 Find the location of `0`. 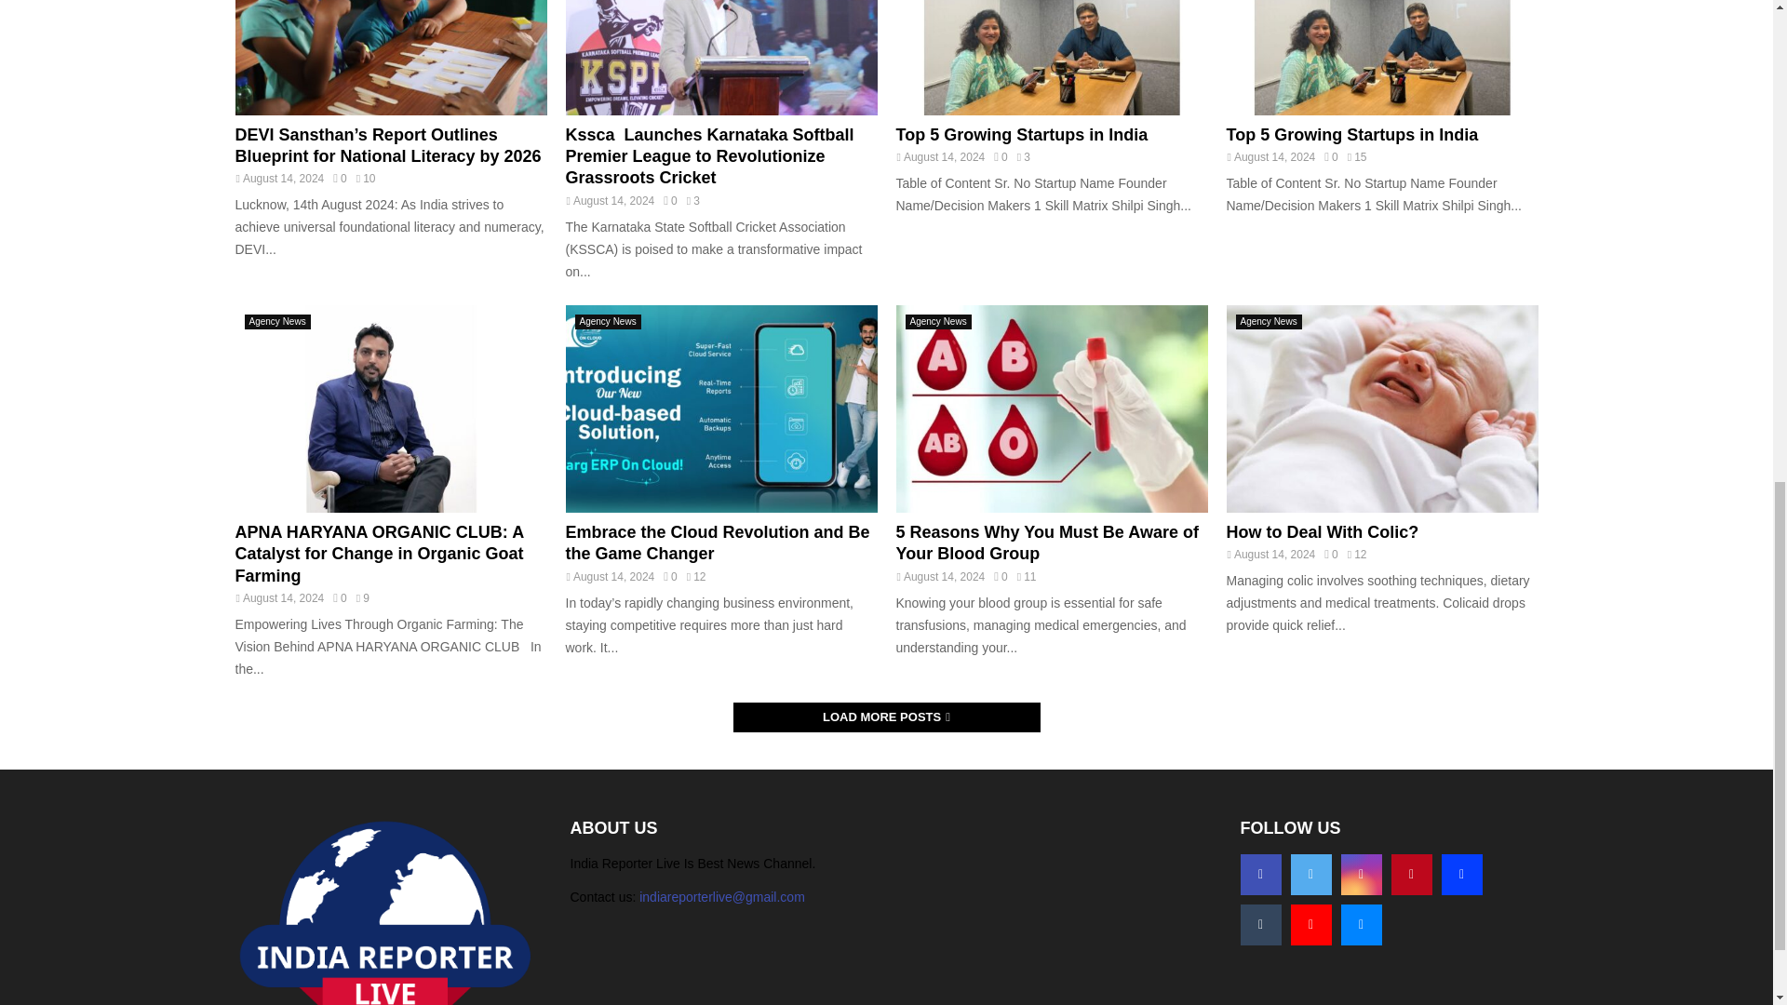

0 is located at coordinates (670, 201).